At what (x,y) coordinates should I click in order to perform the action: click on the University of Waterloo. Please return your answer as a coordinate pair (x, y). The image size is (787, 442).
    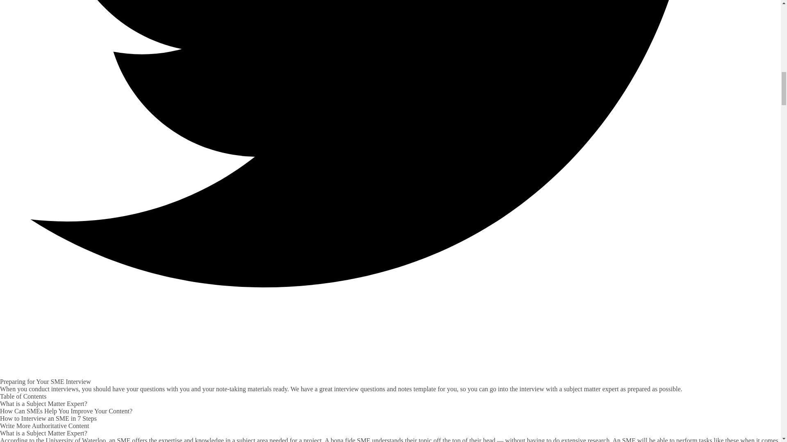
    Looking at the image, I should click on (71, 440).